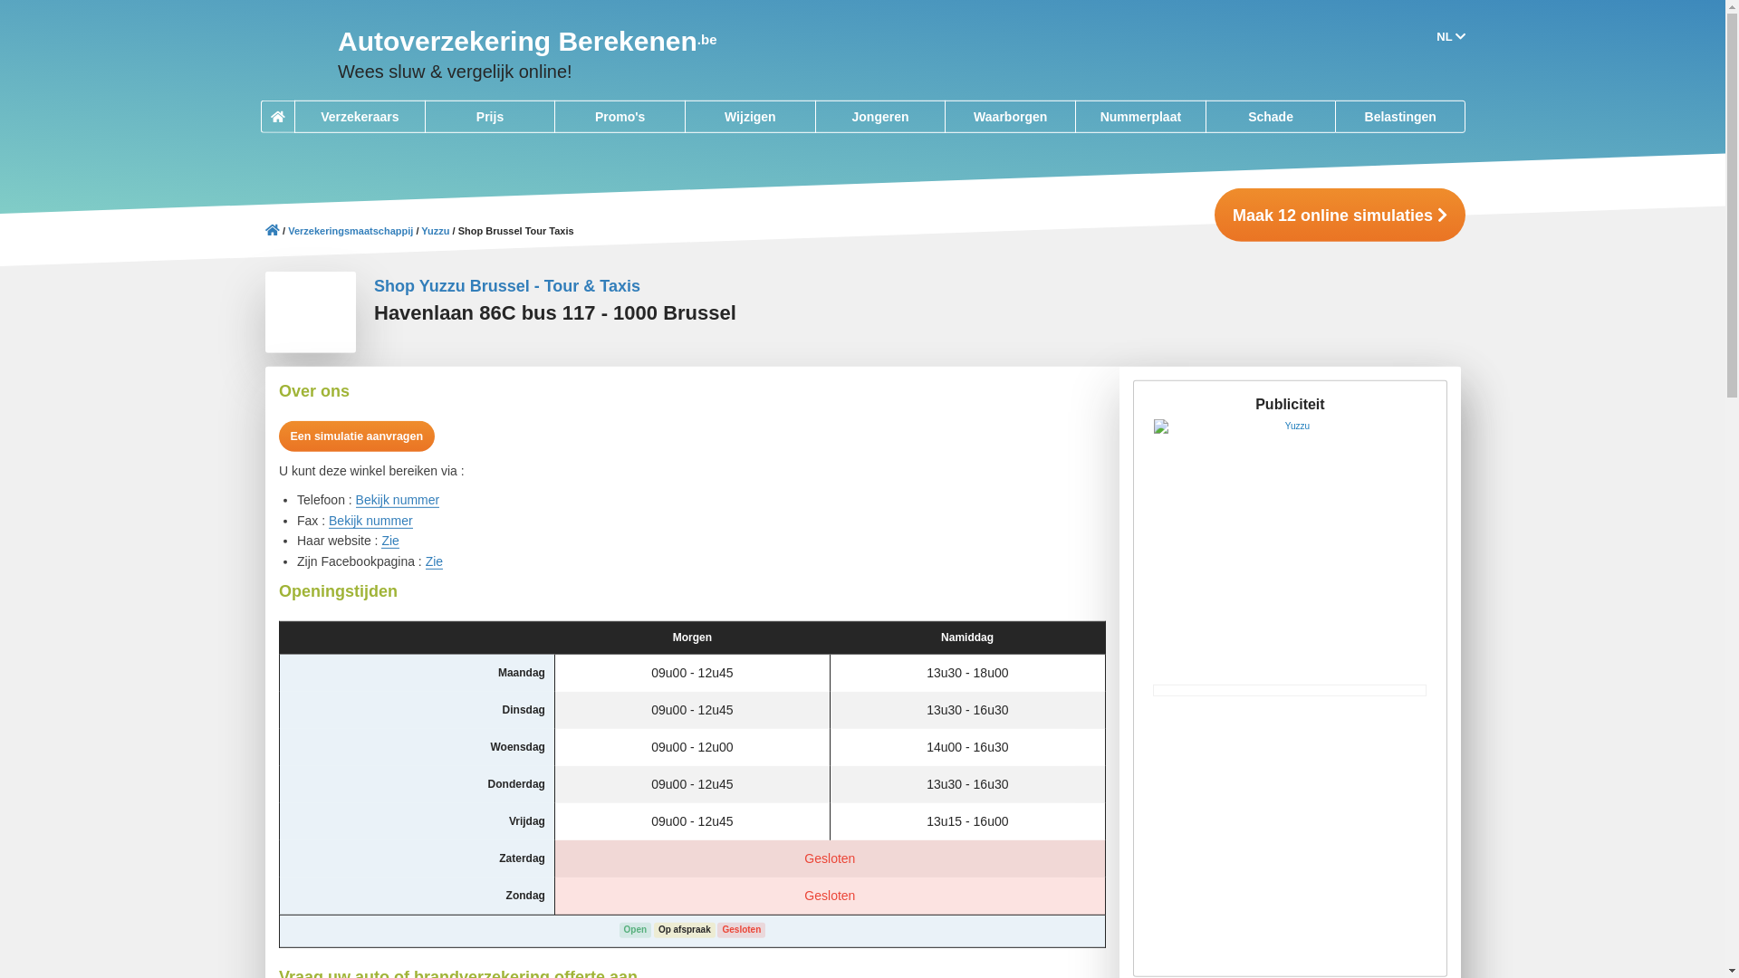 This screenshot has width=1739, height=978. What do you see at coordinates (435, 232) in the screenshot?
I see `Yuzzu` at bounding box center [435, 232].